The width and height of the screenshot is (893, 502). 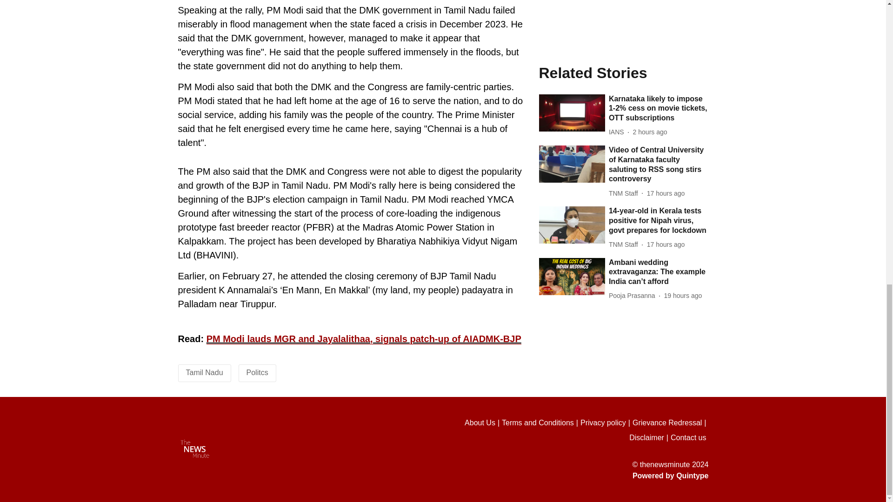 I want to click on About Us, so click(x=483, y=423).